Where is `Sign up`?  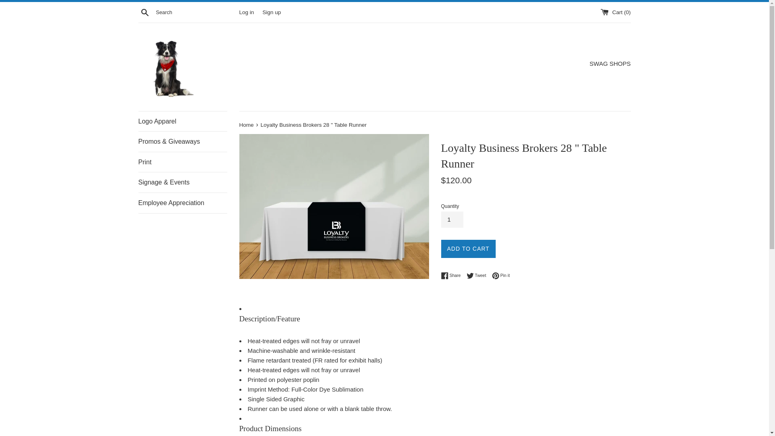 Sign up is located at coordinates (452, 275).